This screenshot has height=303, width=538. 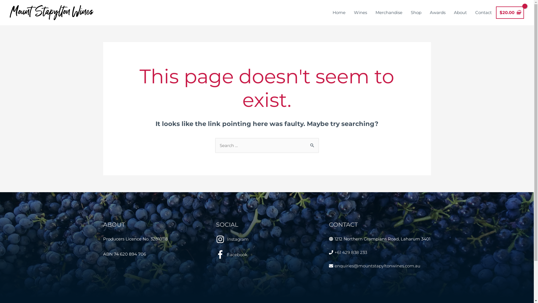 I want to click on About, so click(x=460, y=13).